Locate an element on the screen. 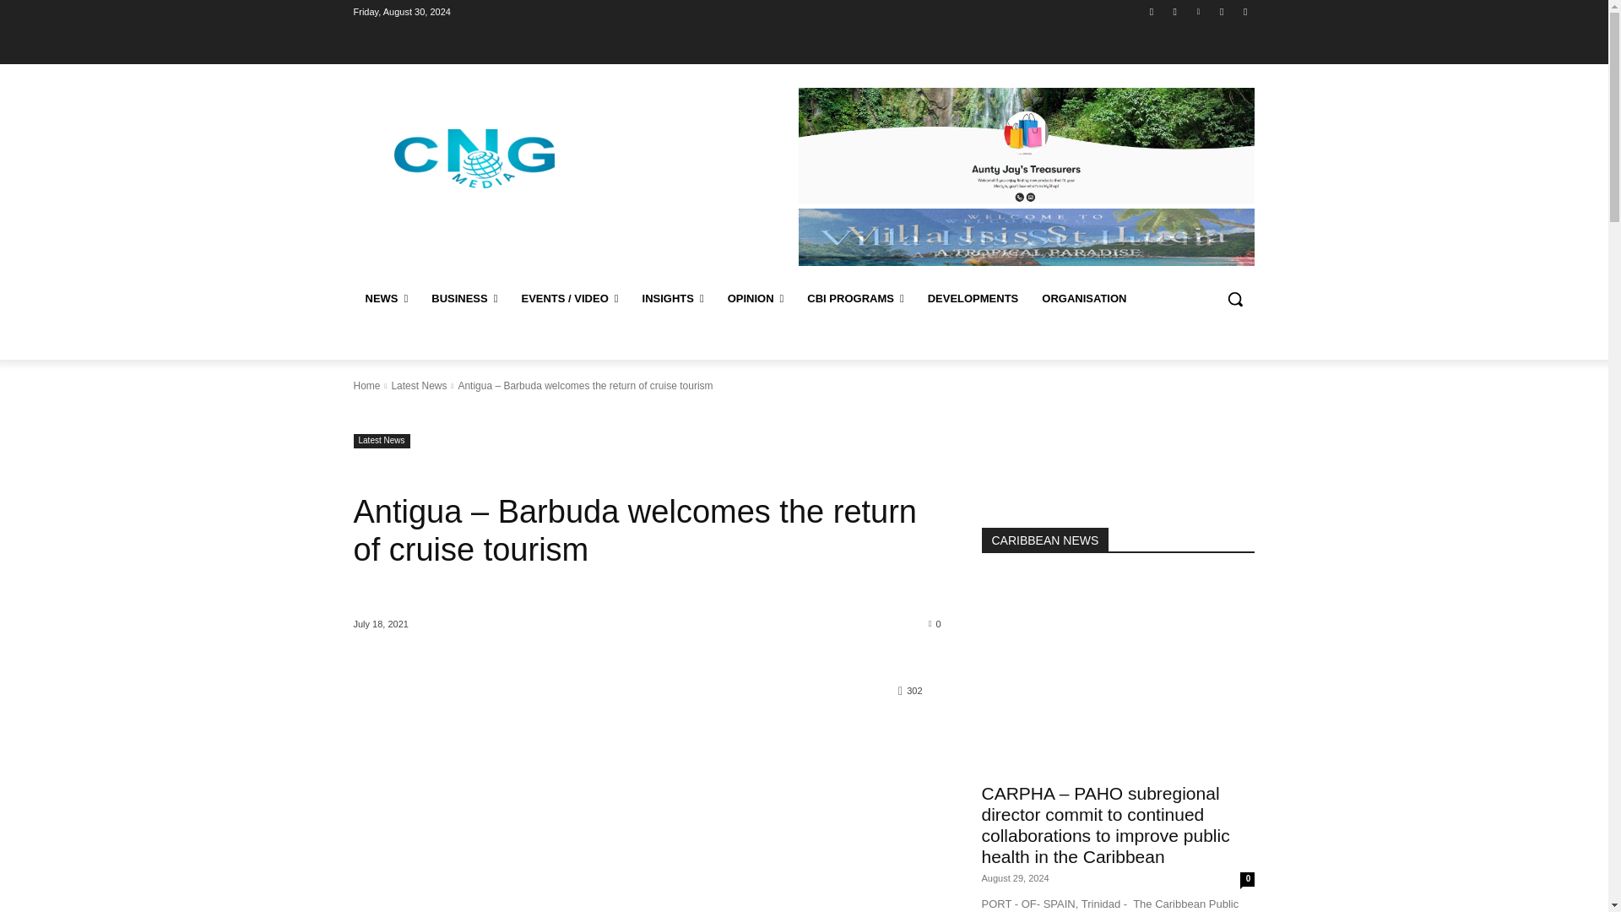  Twitter is located at coordinates (1223, 11).